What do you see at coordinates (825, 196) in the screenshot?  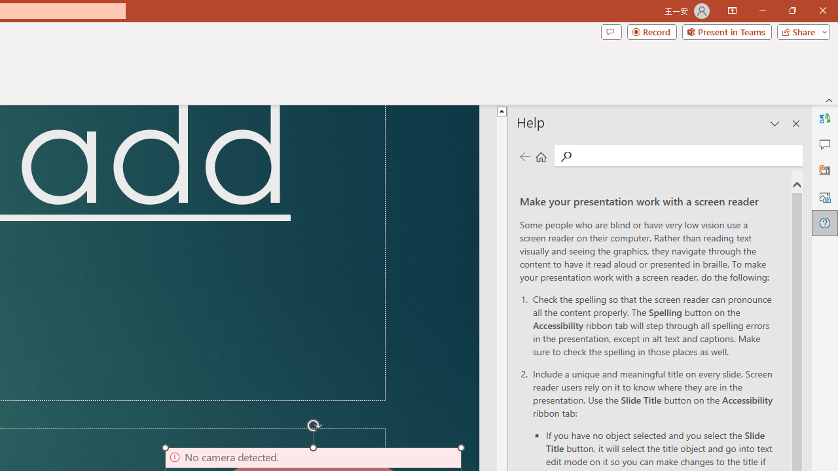 I see `Alt Text` at bounding box center [825, 196].